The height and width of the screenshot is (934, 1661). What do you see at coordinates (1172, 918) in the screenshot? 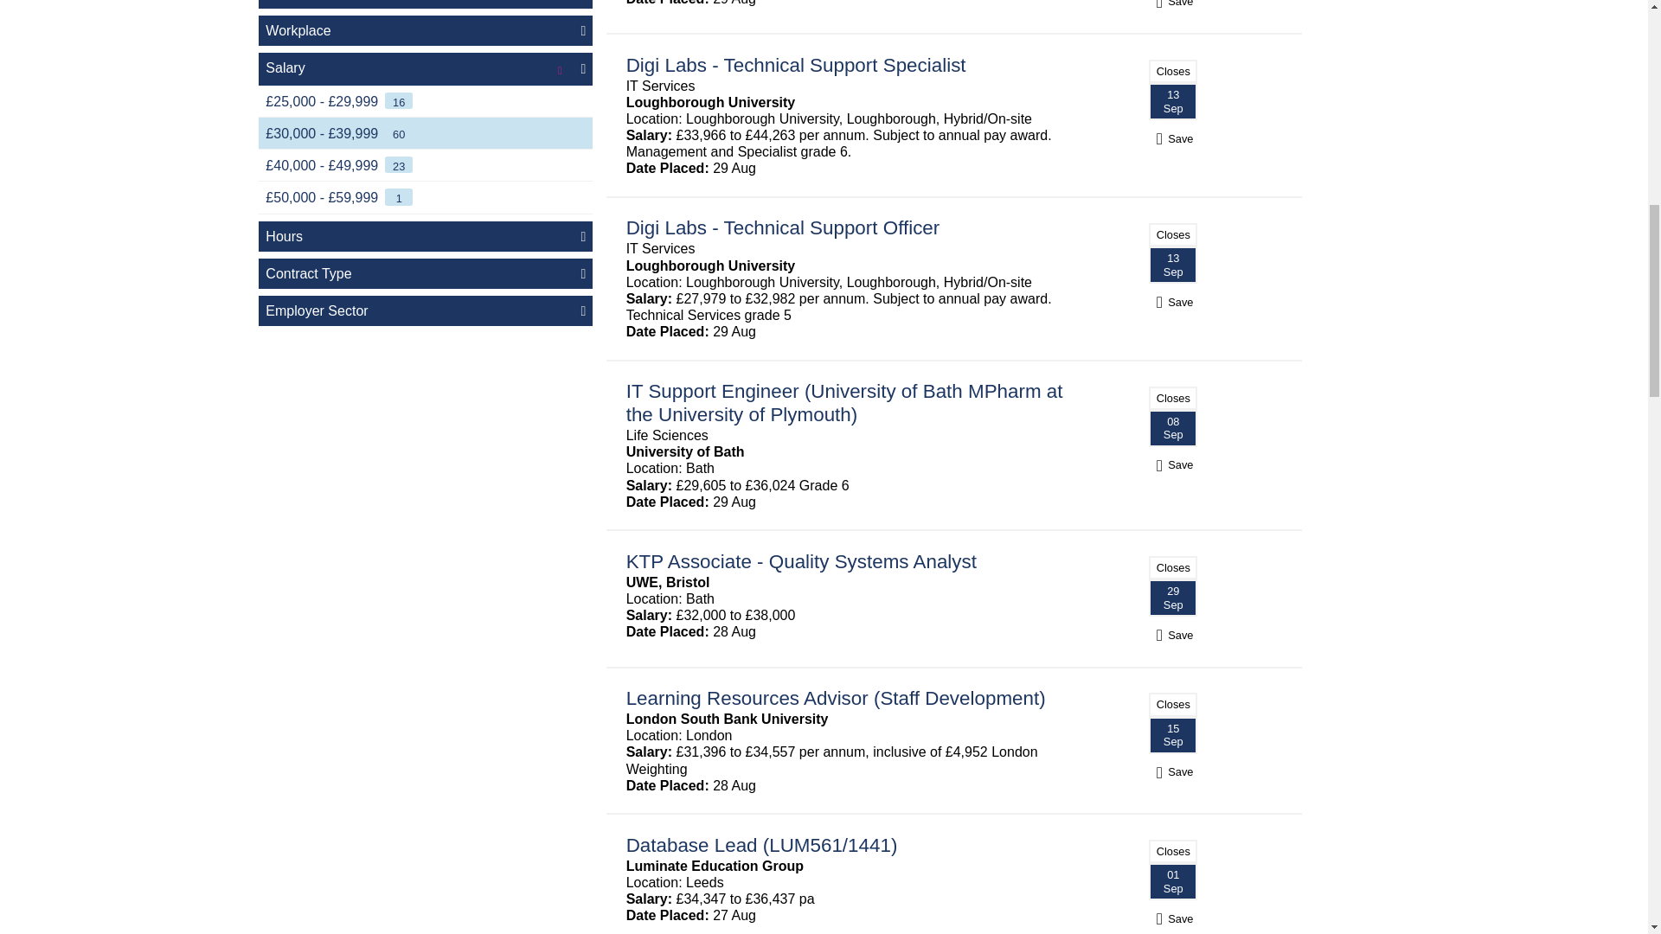
I see `Save job` at bounding box center [1172, 918].